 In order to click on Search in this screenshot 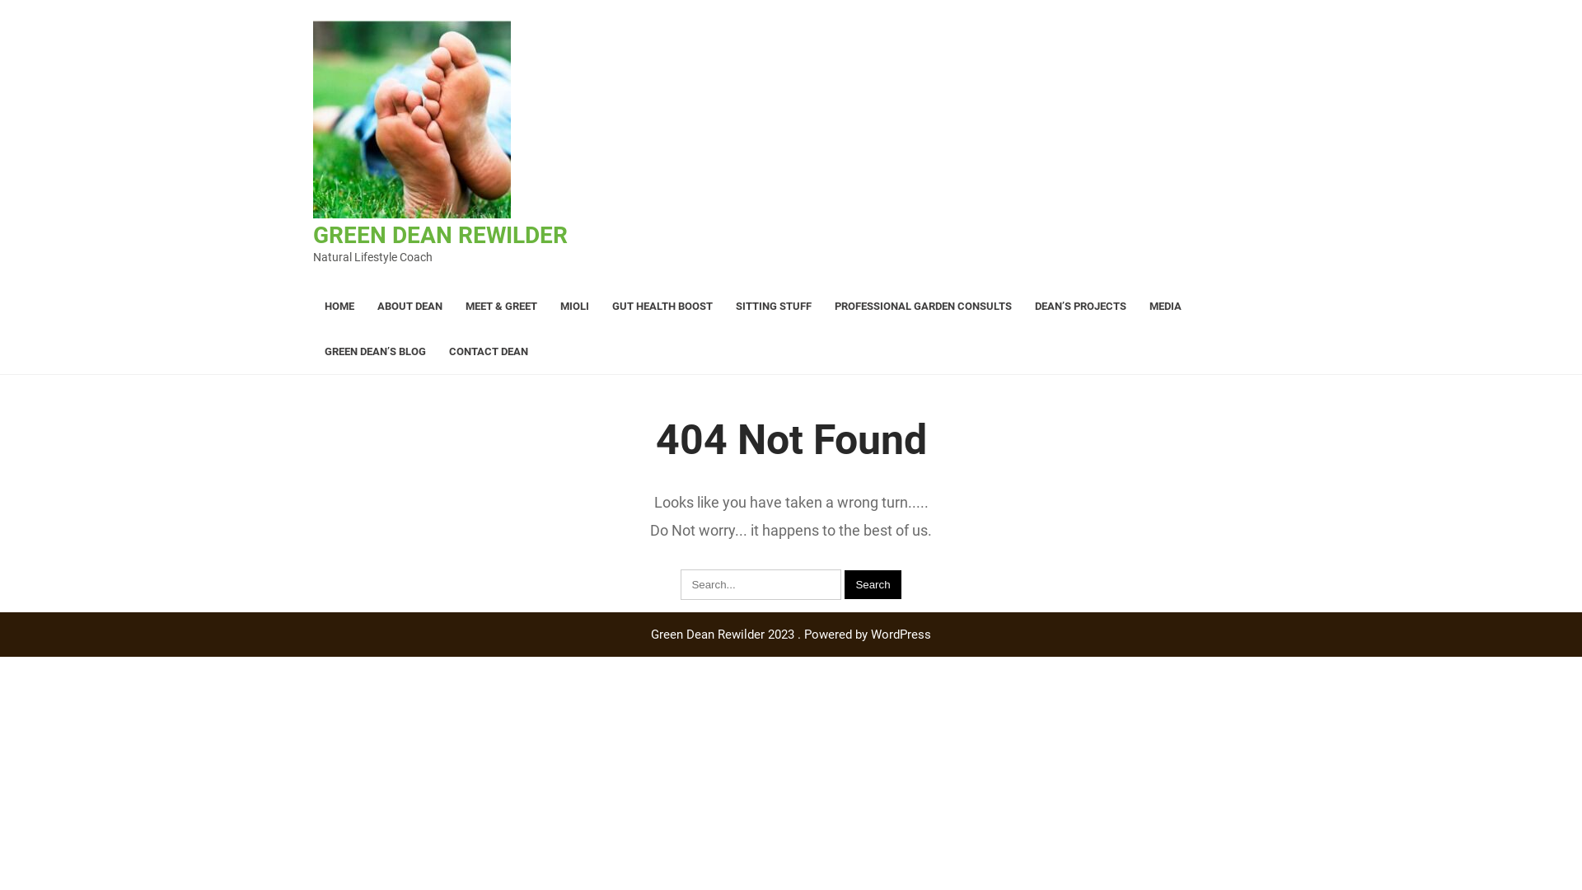, I will do `click(873, 585)`.